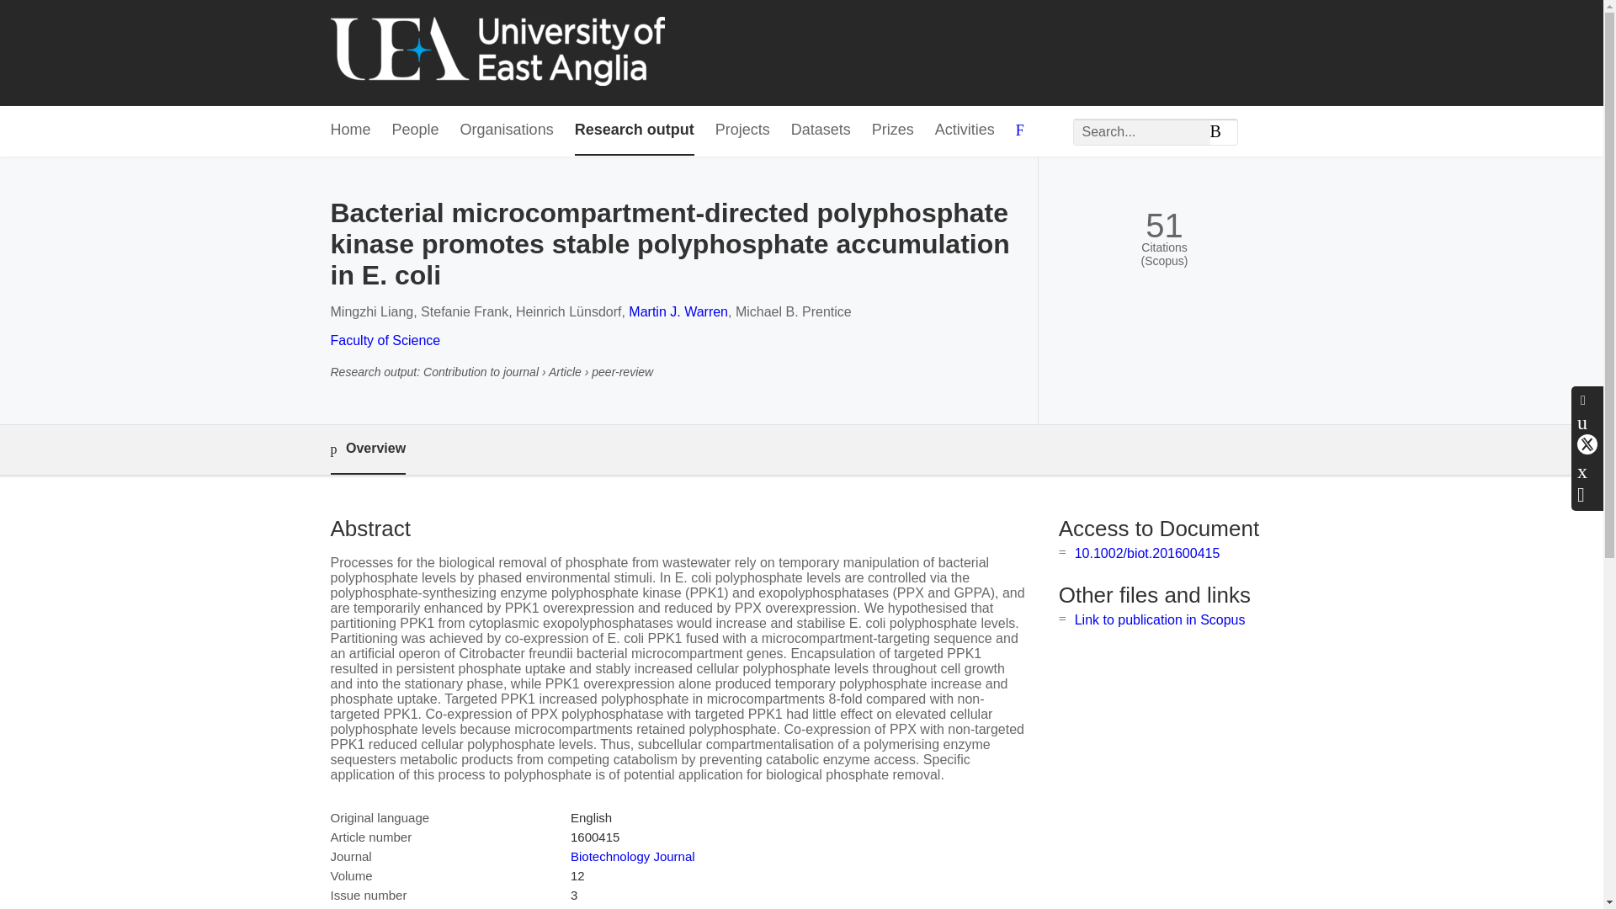  Describe the element at coordinates (742, 130) in the screenshot. I see `Projects` at that location.